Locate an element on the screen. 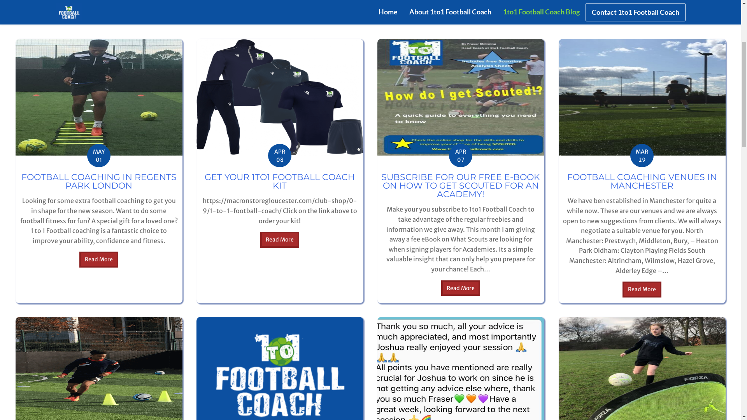 The width and height of the screenshot is (747, 420). FOOTBALL COACHING VENUES IN MANCHESTER is located at coordinates (642, 327).